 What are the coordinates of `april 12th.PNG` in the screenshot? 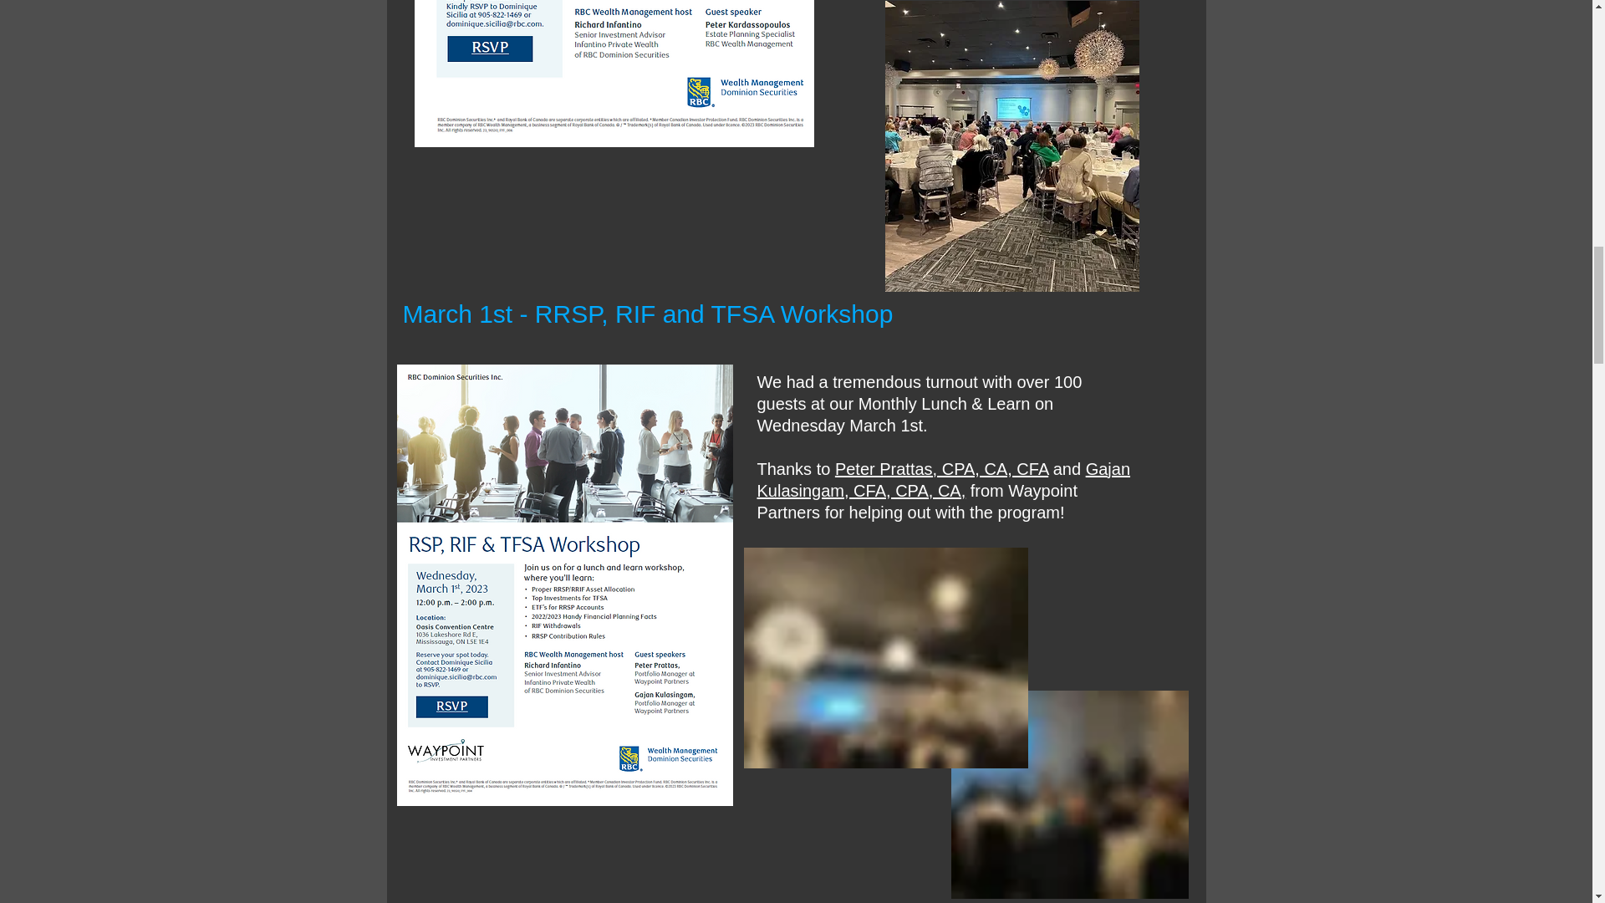 It's located at (614, 74).